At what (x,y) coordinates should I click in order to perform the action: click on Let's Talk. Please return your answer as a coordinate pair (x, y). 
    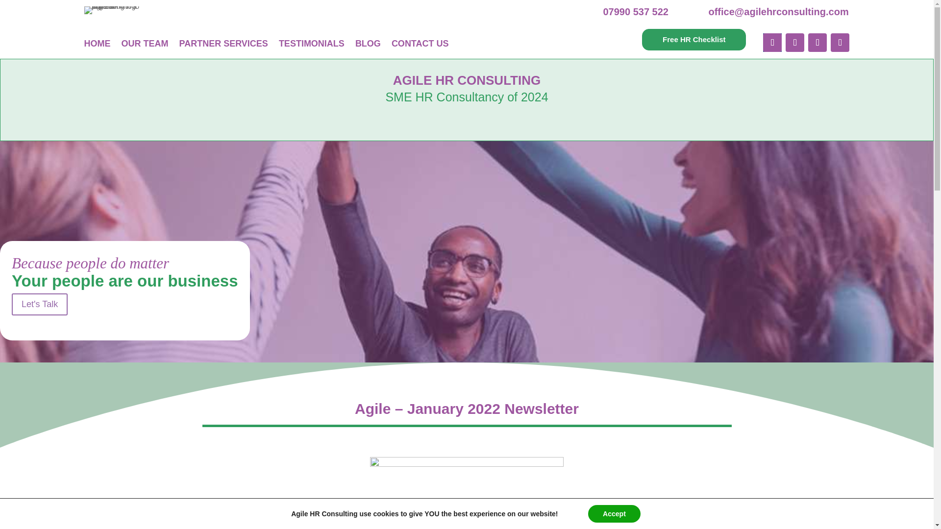
    Looking at the image, I should click on (39, 304).